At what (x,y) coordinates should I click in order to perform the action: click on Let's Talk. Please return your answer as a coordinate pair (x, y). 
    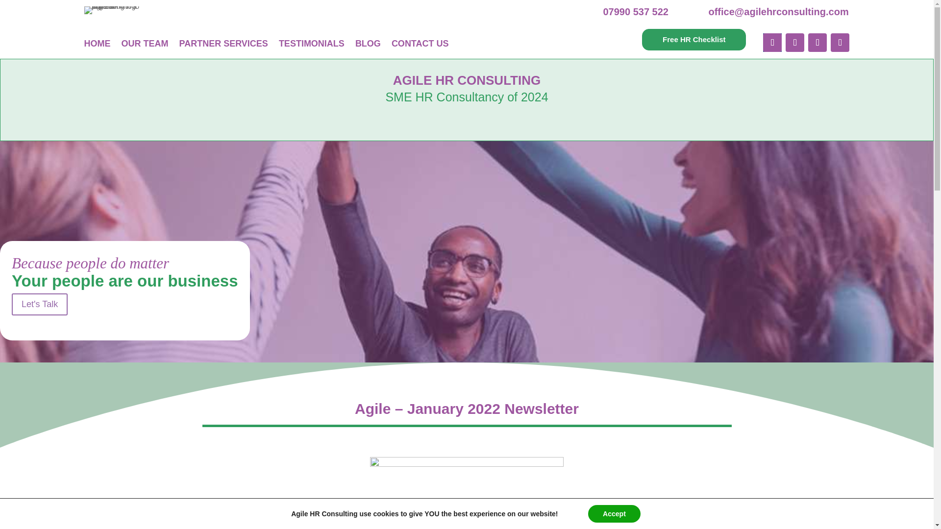
    Looking at the image, I should click on (39, 304).